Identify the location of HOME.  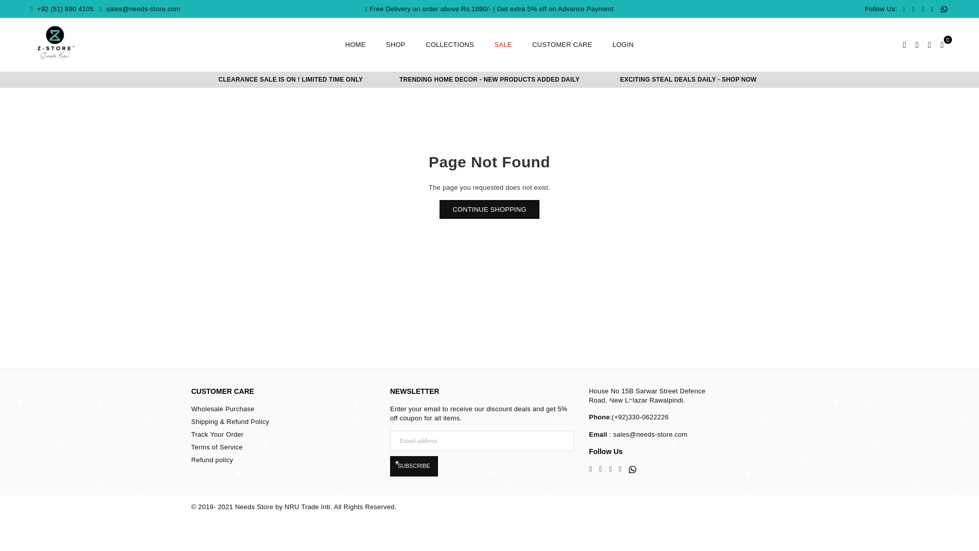
(355, 45).